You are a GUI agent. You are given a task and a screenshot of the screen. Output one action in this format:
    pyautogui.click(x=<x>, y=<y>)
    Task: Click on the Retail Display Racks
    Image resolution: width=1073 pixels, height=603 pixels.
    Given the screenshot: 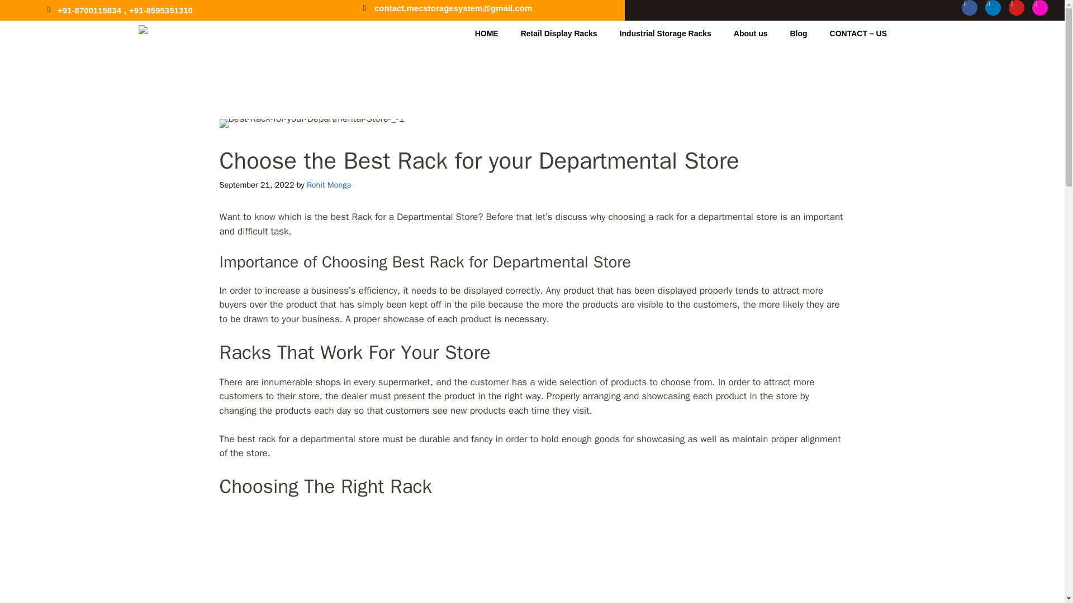 What is the action you would take?
    pyautogui.click(x=559, y=22)
    